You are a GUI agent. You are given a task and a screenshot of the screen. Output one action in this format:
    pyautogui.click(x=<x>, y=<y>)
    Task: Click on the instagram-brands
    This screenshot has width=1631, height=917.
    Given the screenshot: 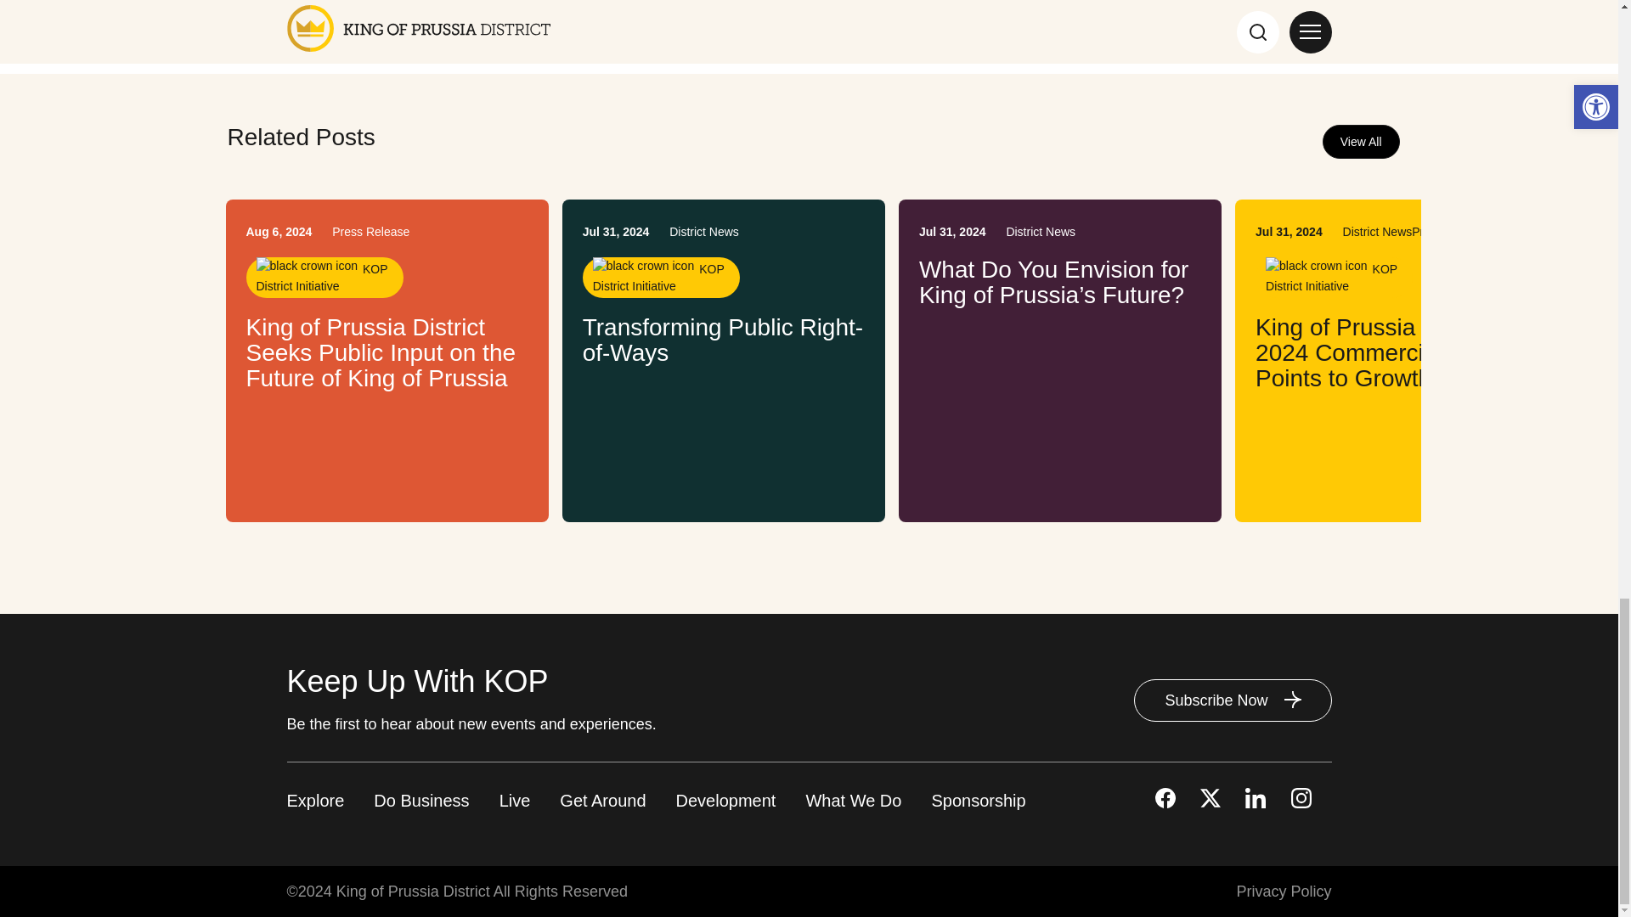 What is the action you would take?
    pyautogui.click(x=1301, y=797)
    